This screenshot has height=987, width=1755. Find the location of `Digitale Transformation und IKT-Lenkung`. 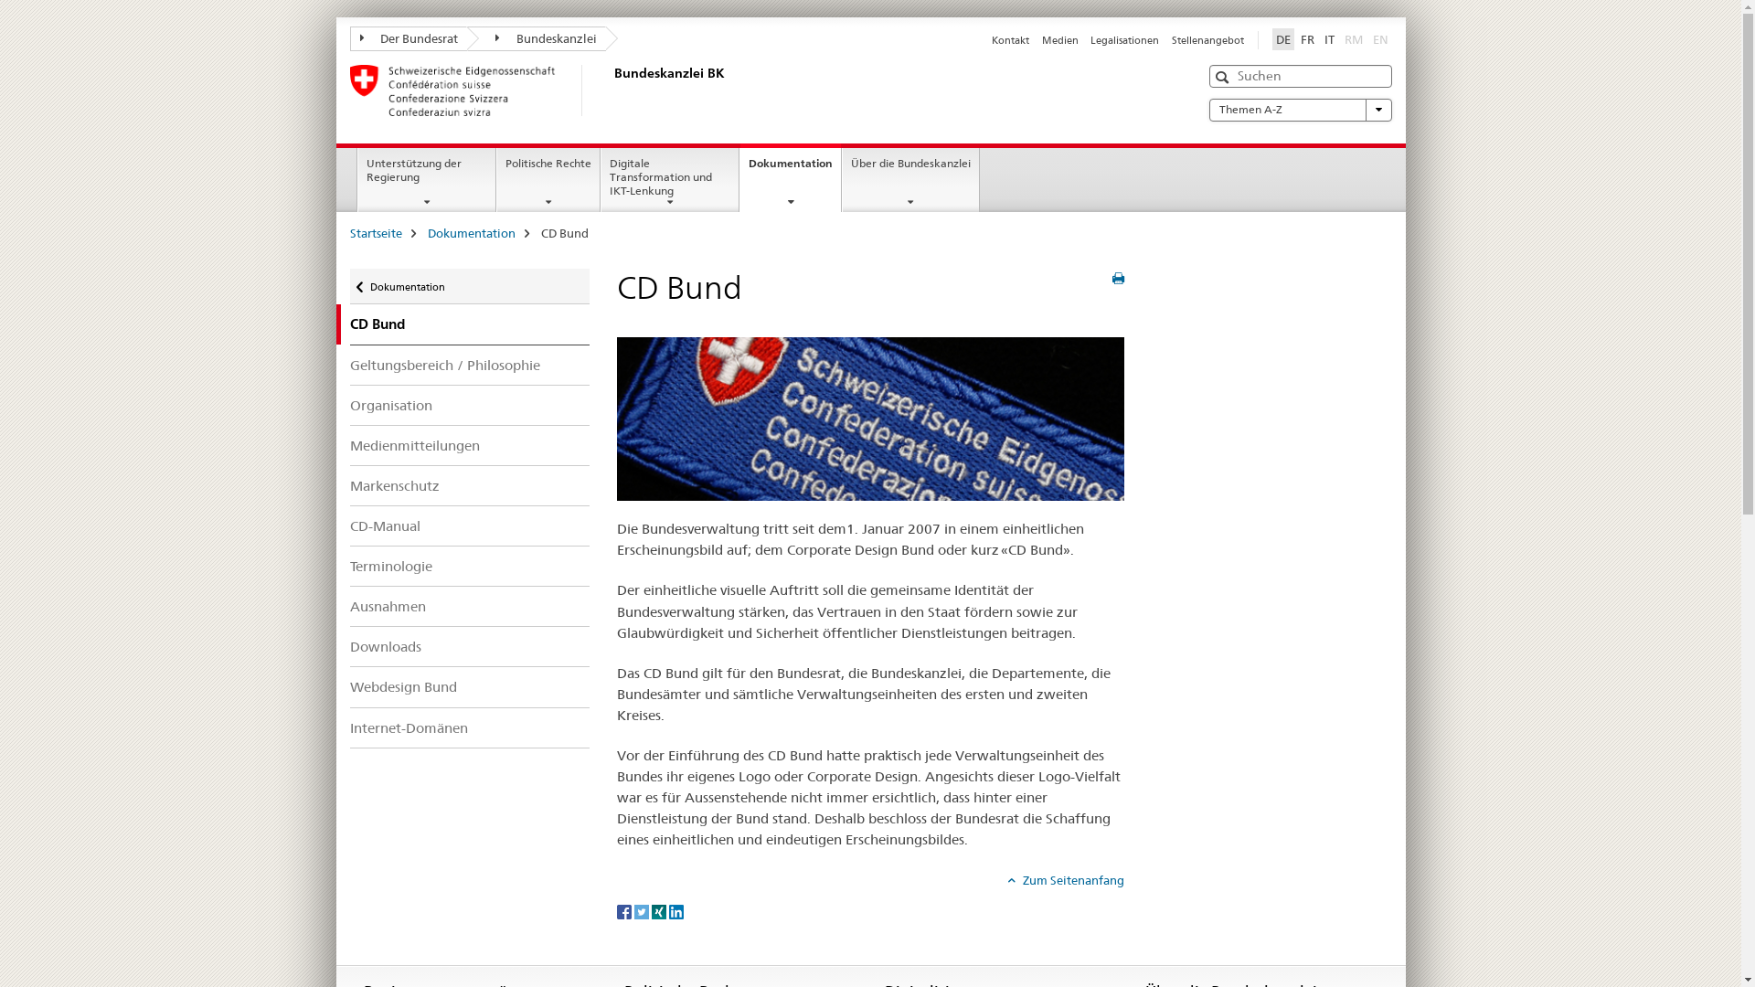

Digitale Transformation und IKT-Lenkung is located at coordinates (670, 180).